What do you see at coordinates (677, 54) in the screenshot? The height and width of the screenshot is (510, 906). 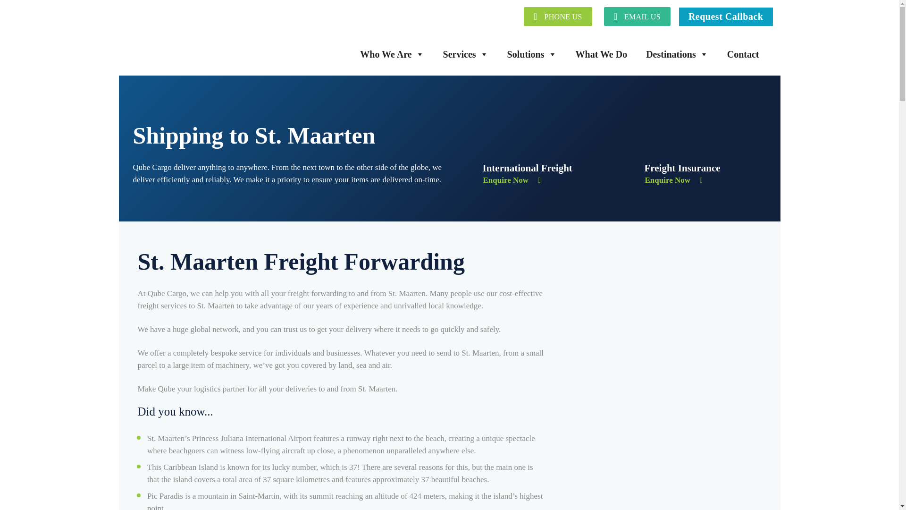 I see `Destinations` at bounding box center [677, 54].